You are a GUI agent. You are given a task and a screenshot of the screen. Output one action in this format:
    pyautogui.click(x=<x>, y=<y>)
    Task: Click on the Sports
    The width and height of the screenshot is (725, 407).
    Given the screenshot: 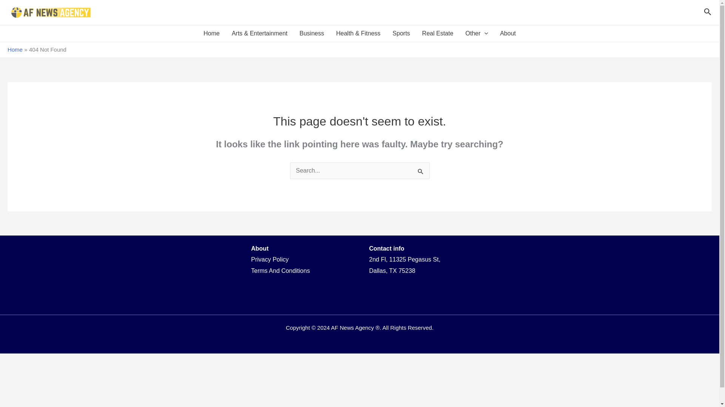 What is the action you would take?
    pyautogui.click(x=401, y=33)
    